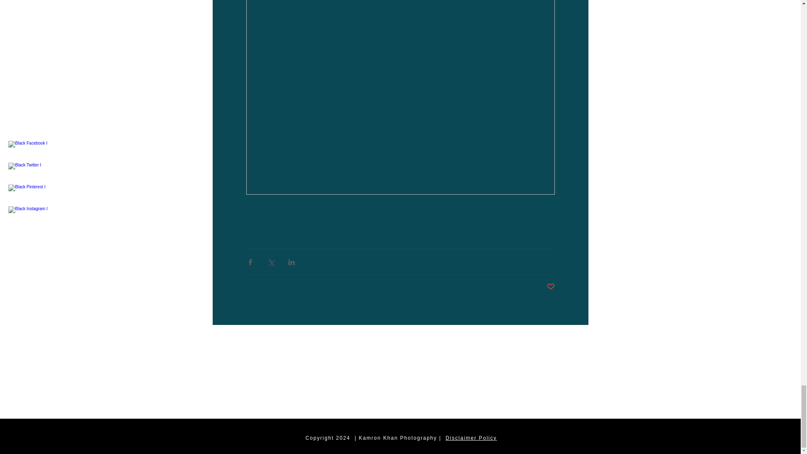 This screenshot has height=454, width=807. I want to click on Disclaimer Policy, so click(471, 438).